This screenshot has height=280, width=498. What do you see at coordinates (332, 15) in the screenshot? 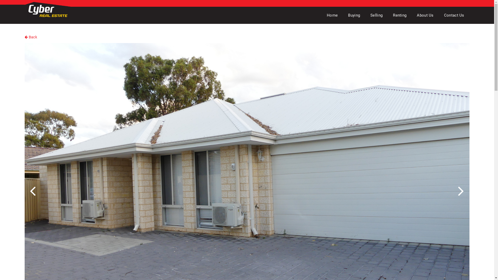
I see `Home` at bounding box center [332, 15].